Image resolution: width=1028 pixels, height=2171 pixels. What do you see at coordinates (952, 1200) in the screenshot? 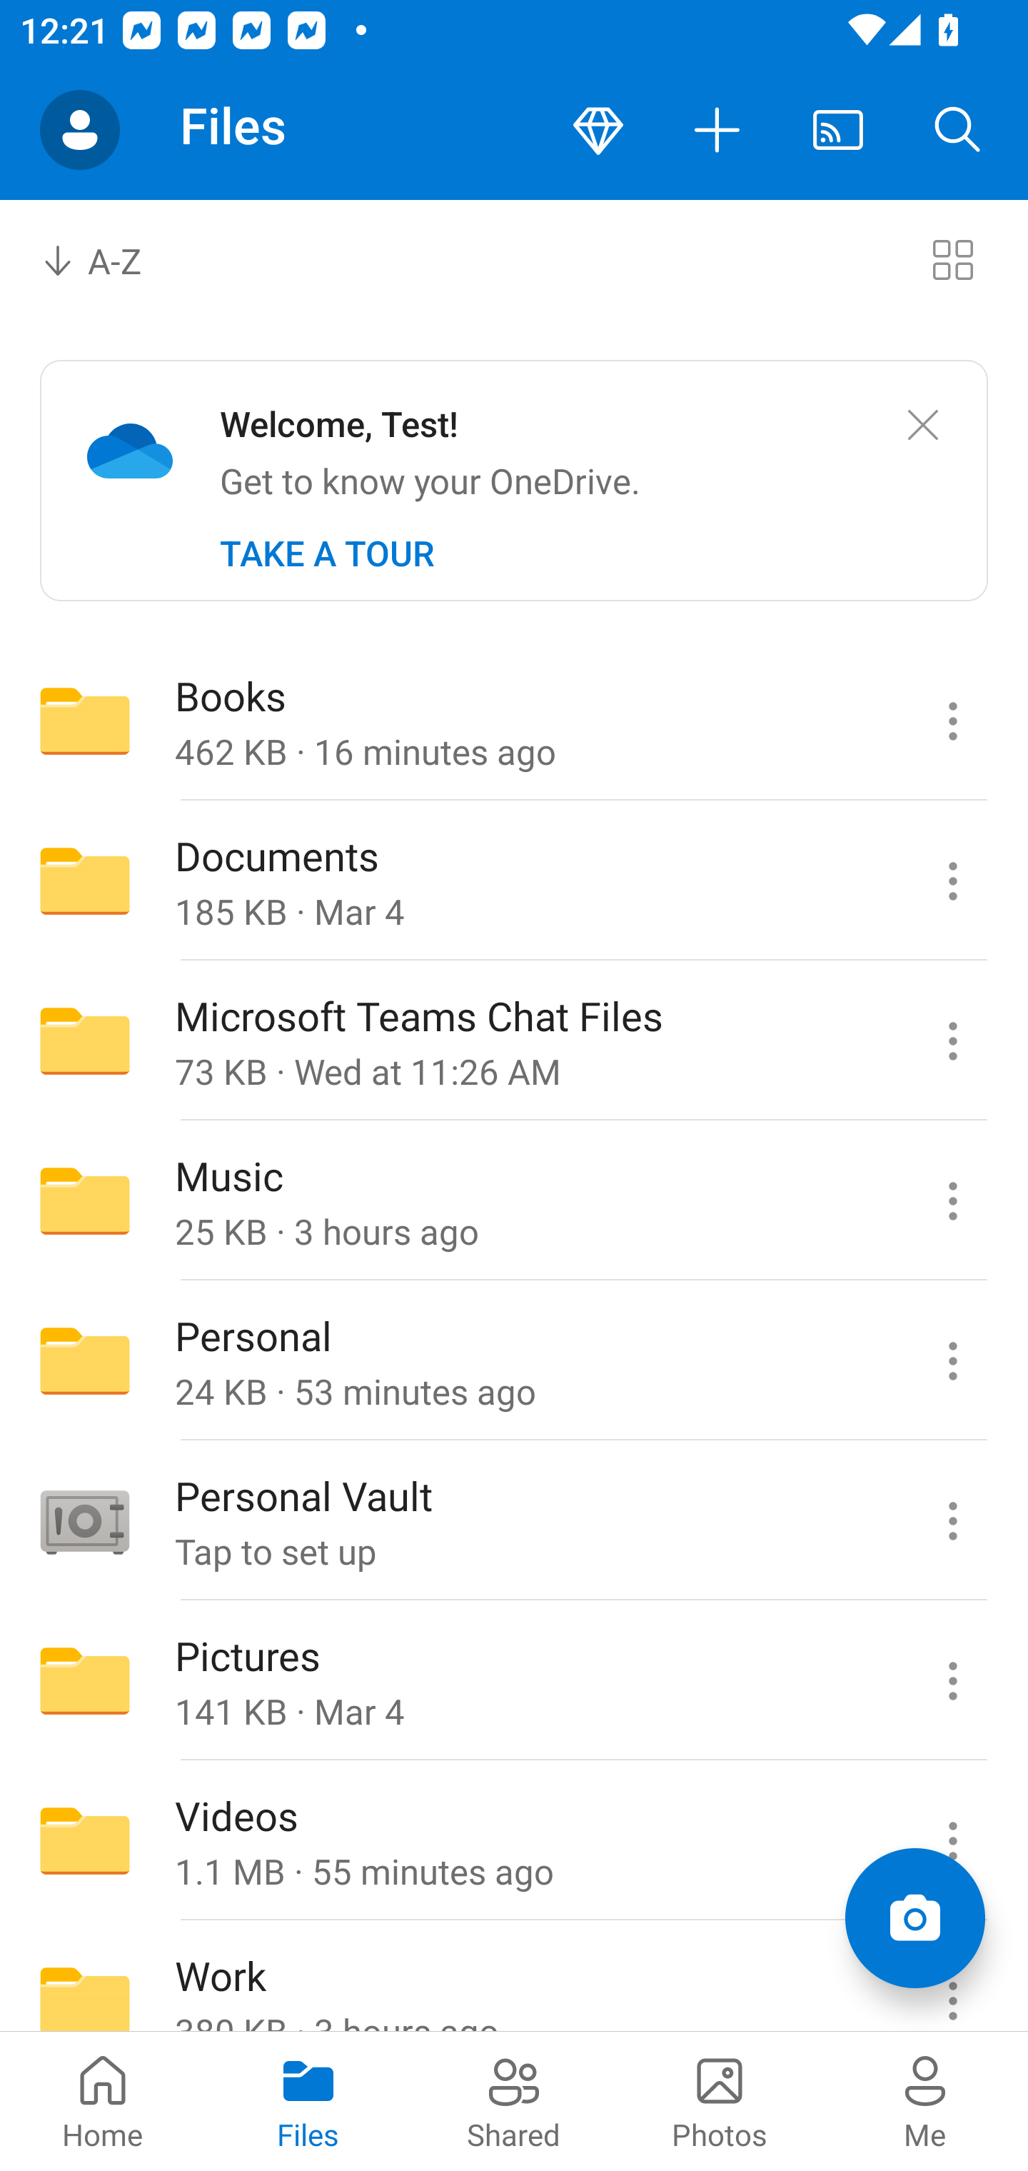
I see `Music commands` at bounding box center [952, 1200].